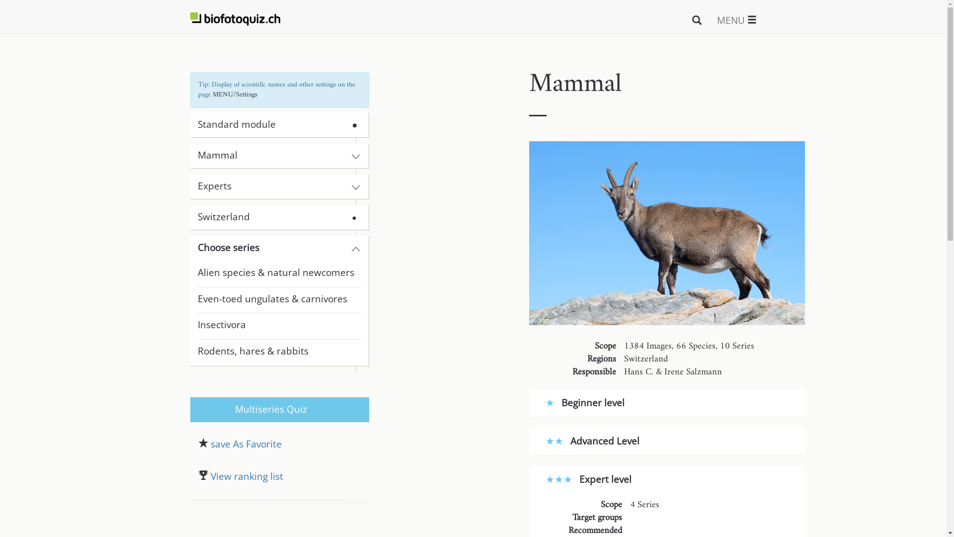 The image size is (954, 537). I want to click on Multiseries Quiz, so click(271, 410).